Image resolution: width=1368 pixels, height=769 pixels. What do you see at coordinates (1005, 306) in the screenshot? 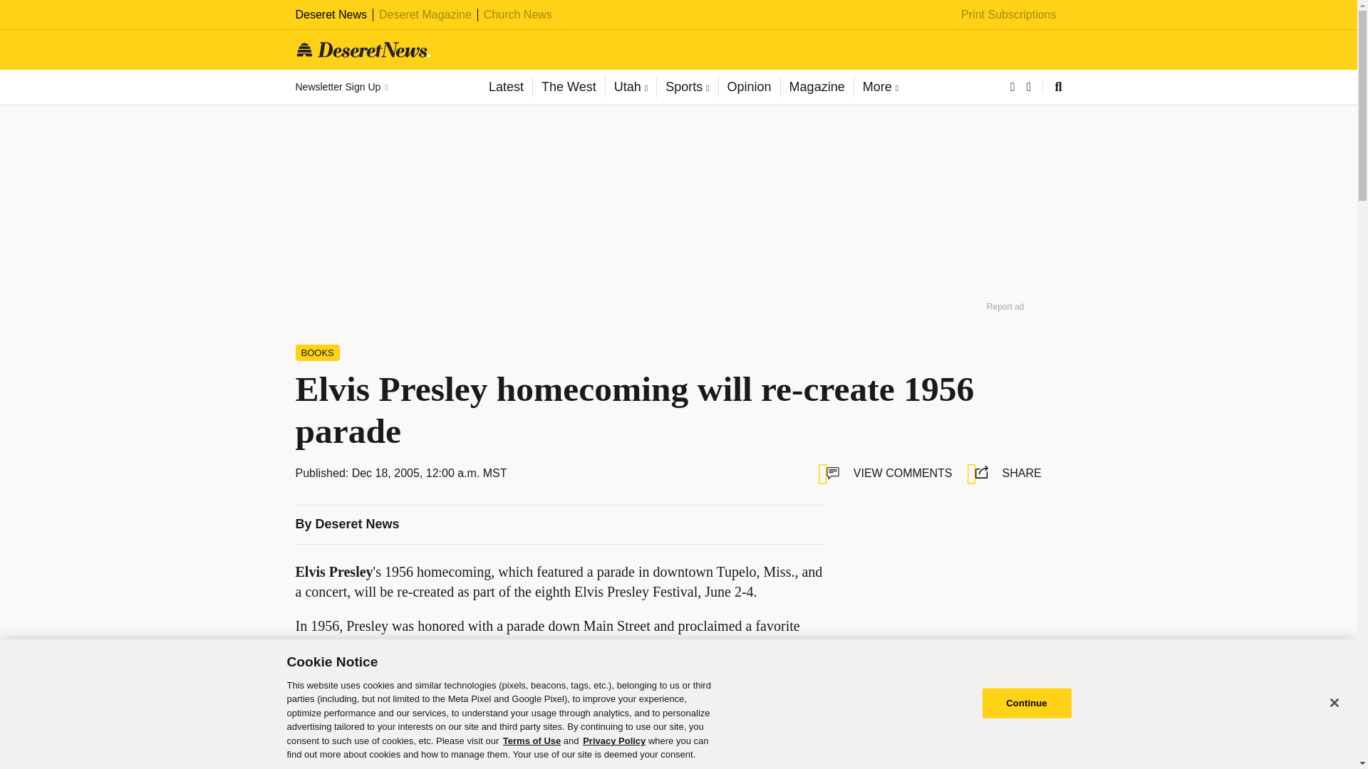
I see `Report ad` at bounding box center [1005, 306].